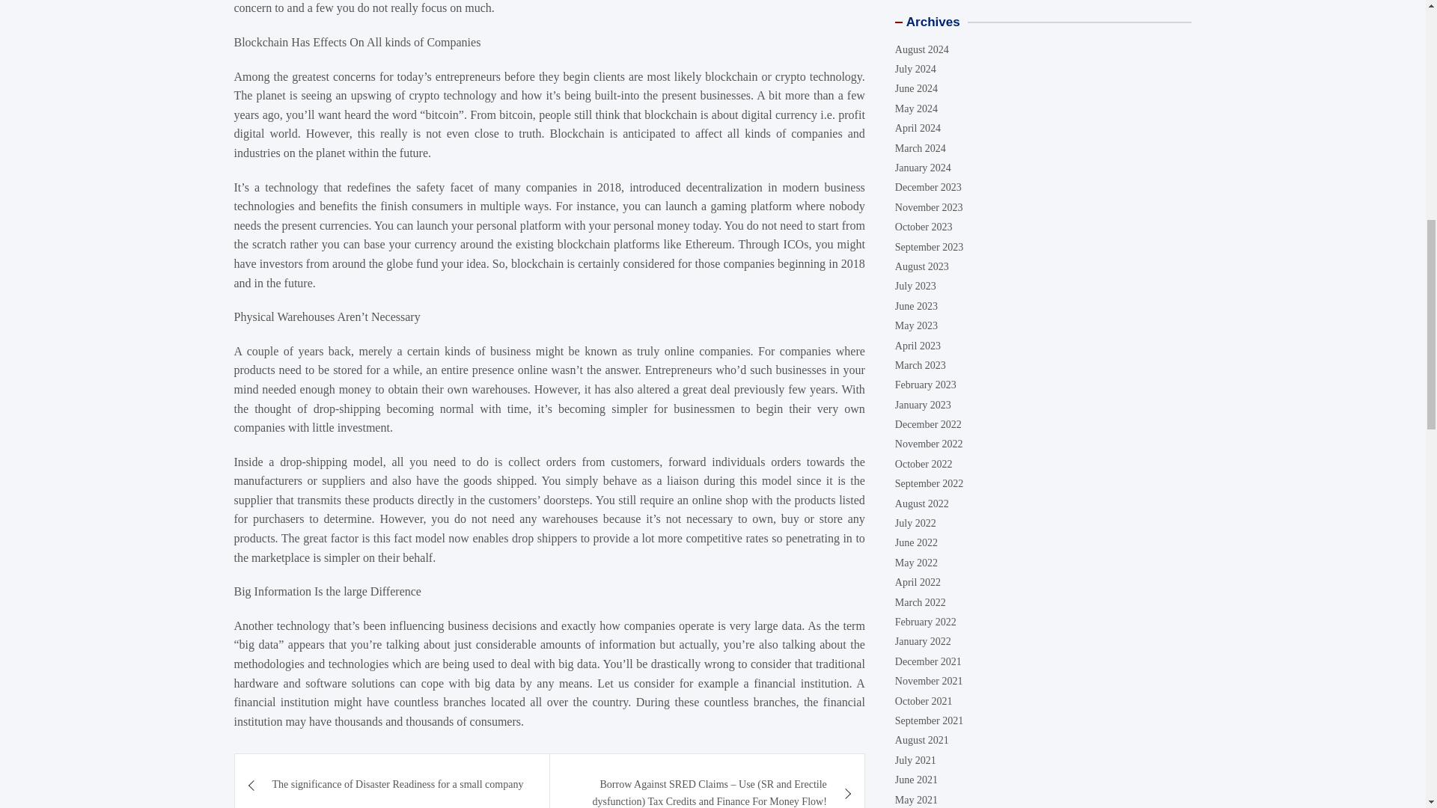  I want to click on July 2024, so click(916, 69).